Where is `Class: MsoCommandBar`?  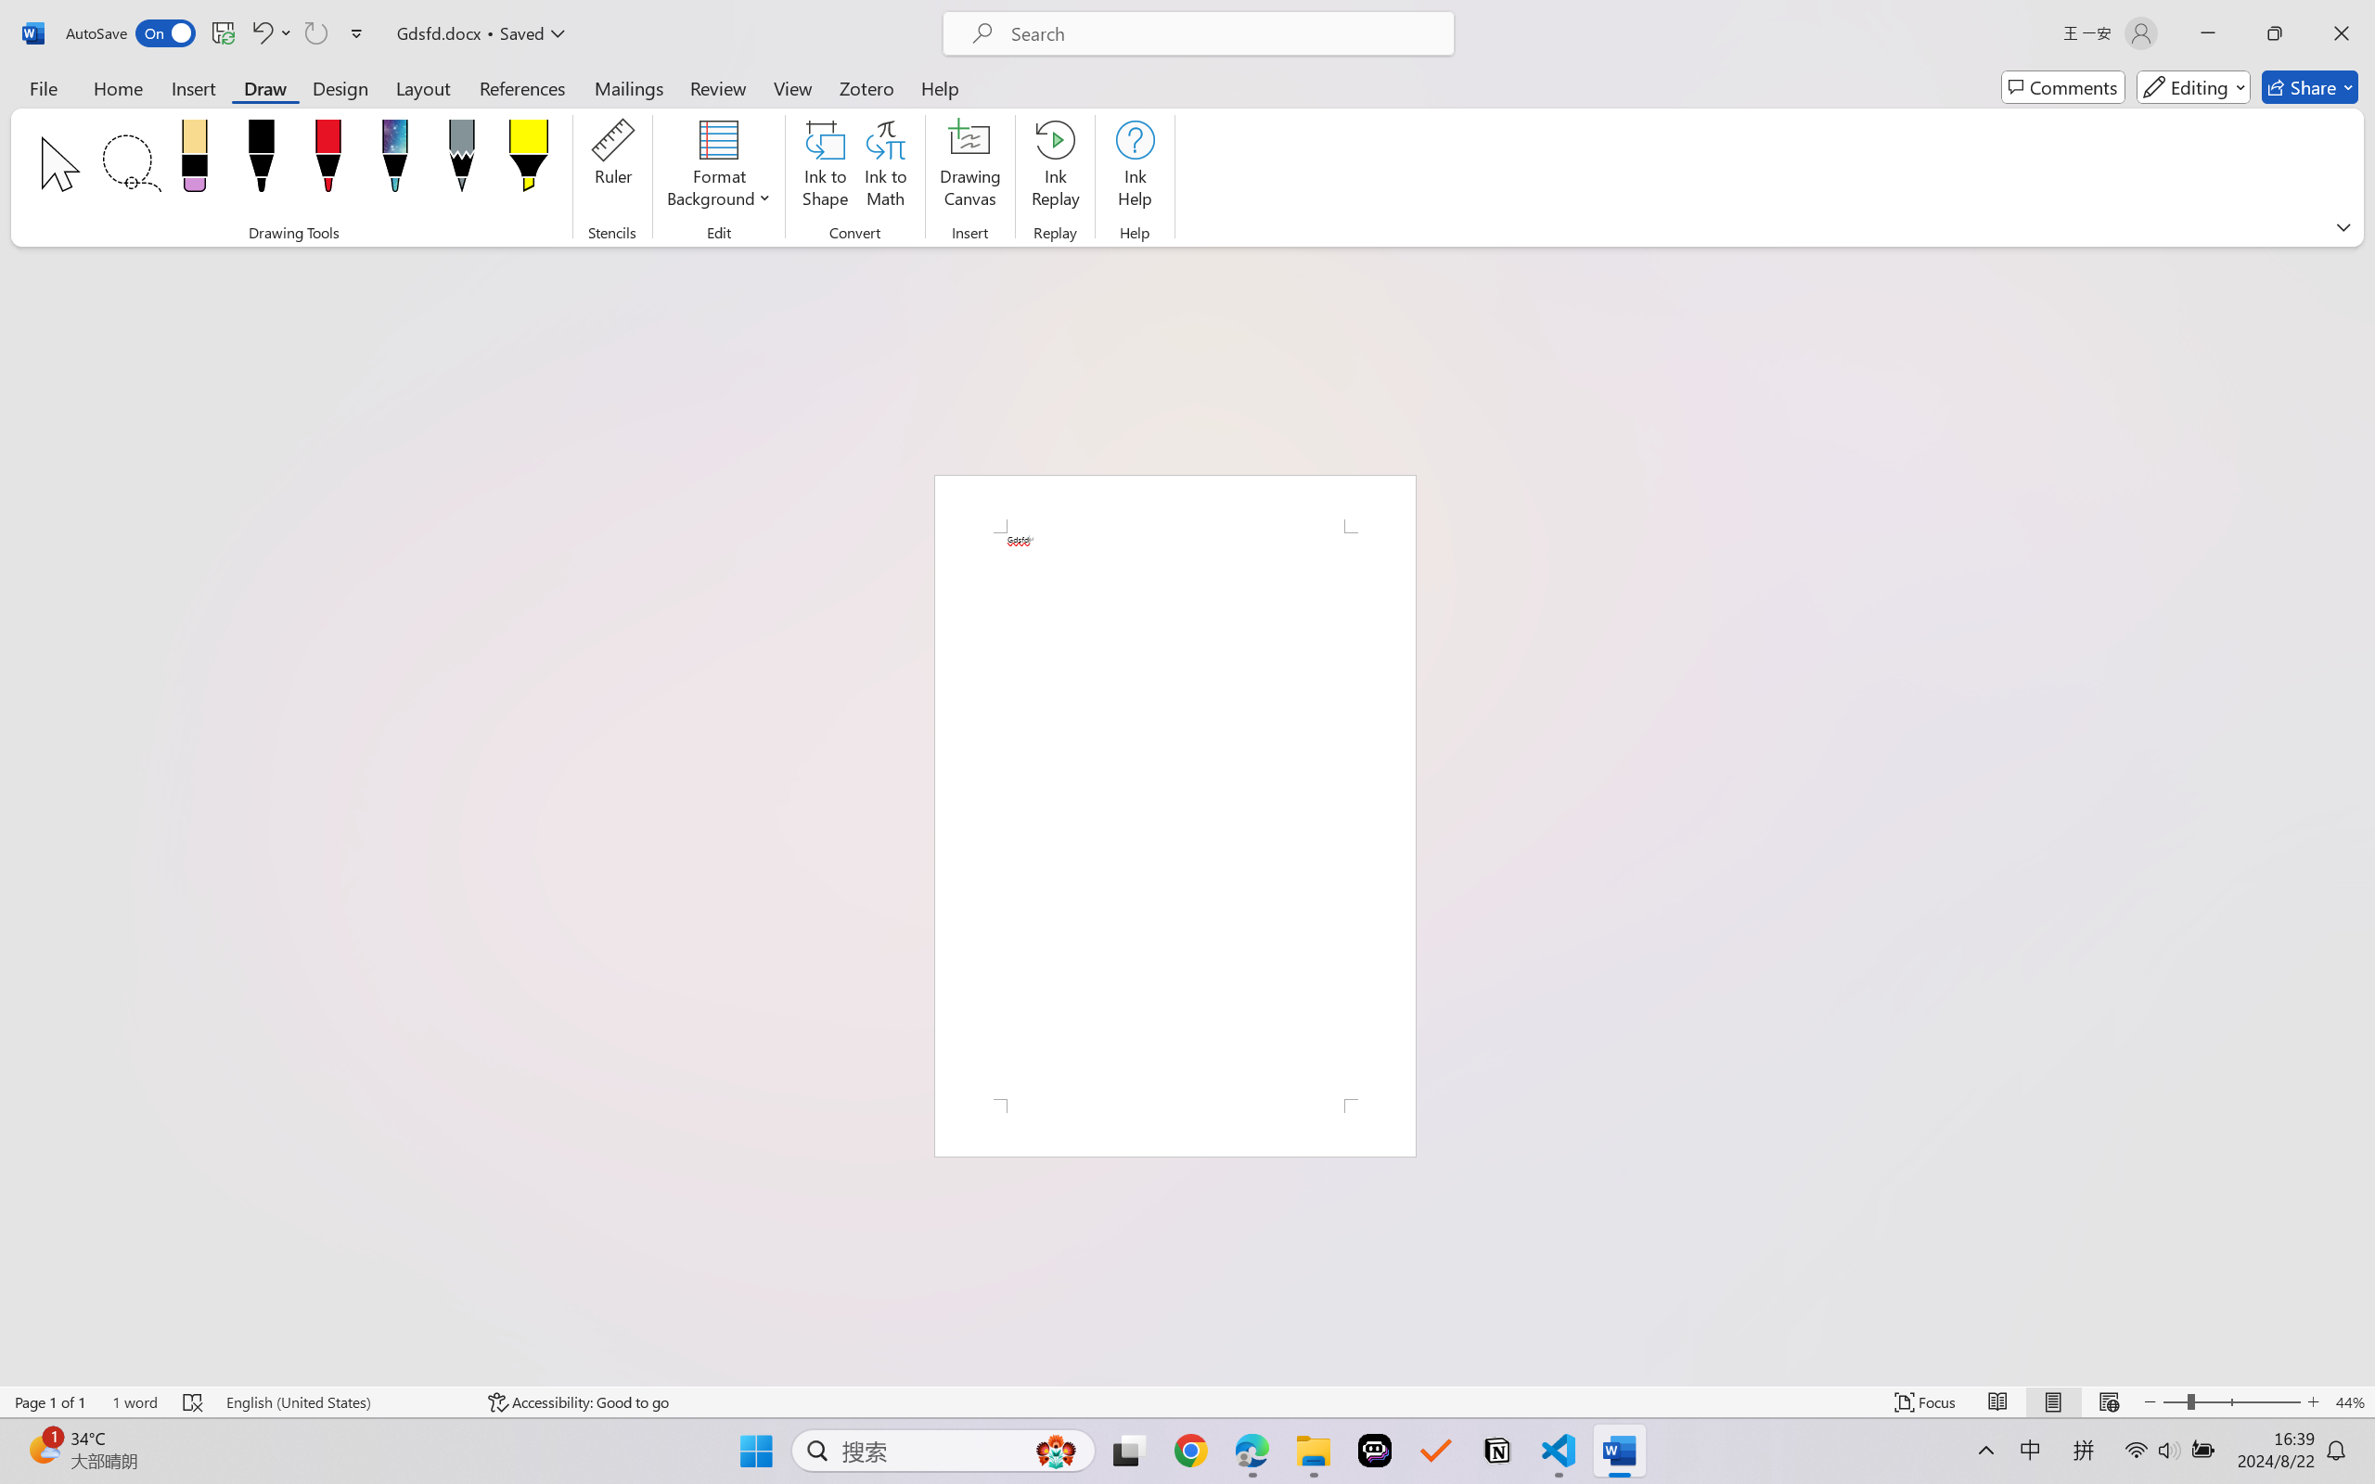 Class: MsoCommandBar is located at coordinates (1187, 1401).